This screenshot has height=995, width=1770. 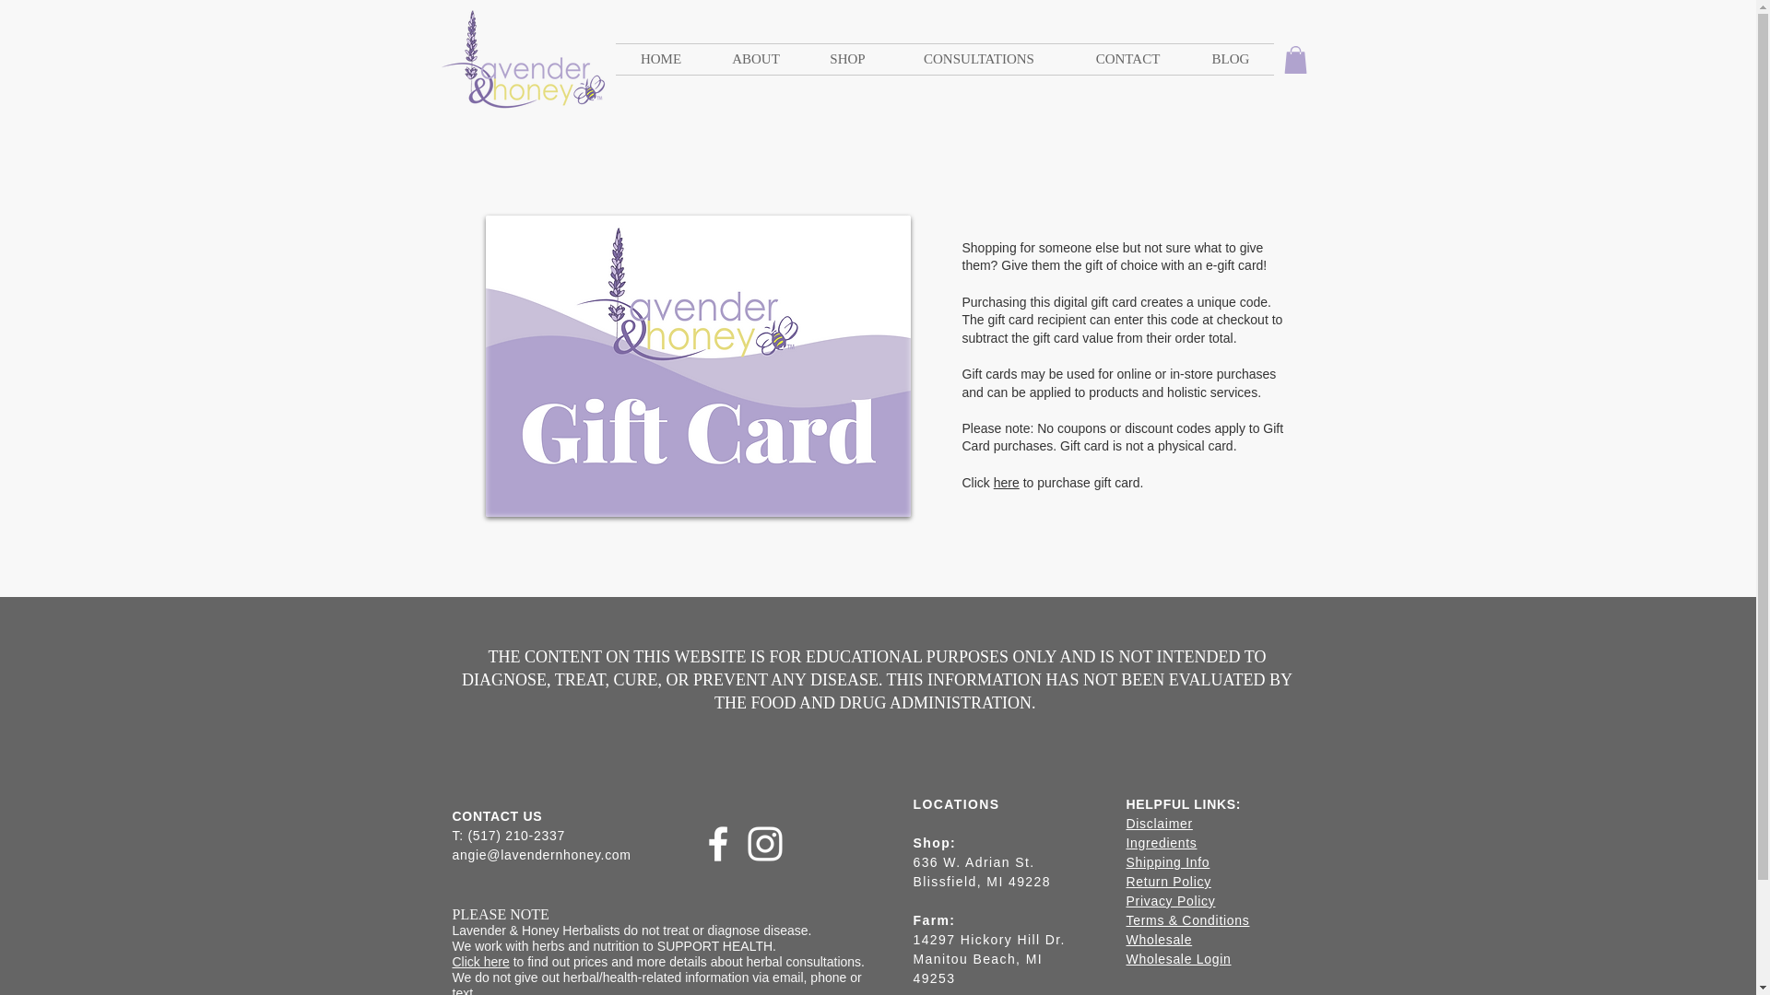 What do you see at coordinates (1168, 882) in the screenshot?
I see `Return Policy` at bounding box center [1168, 882].